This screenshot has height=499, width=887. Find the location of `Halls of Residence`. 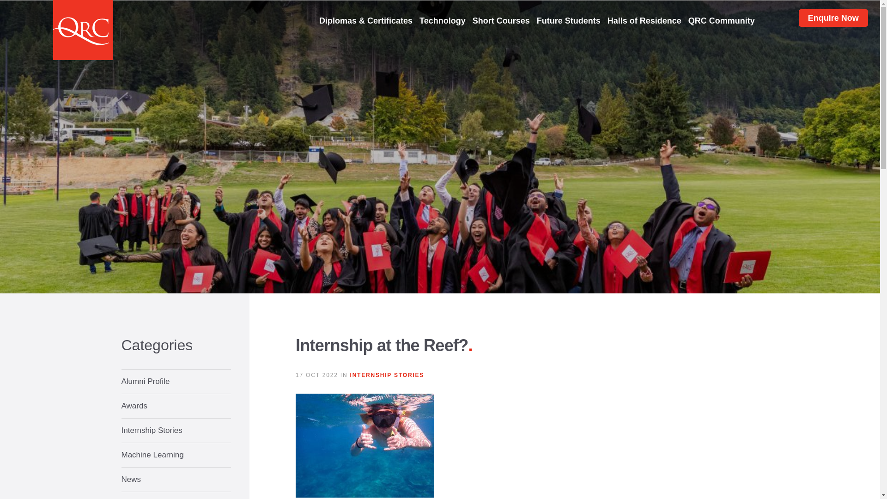

Halls of Residence is located at coordinates (644, 21).